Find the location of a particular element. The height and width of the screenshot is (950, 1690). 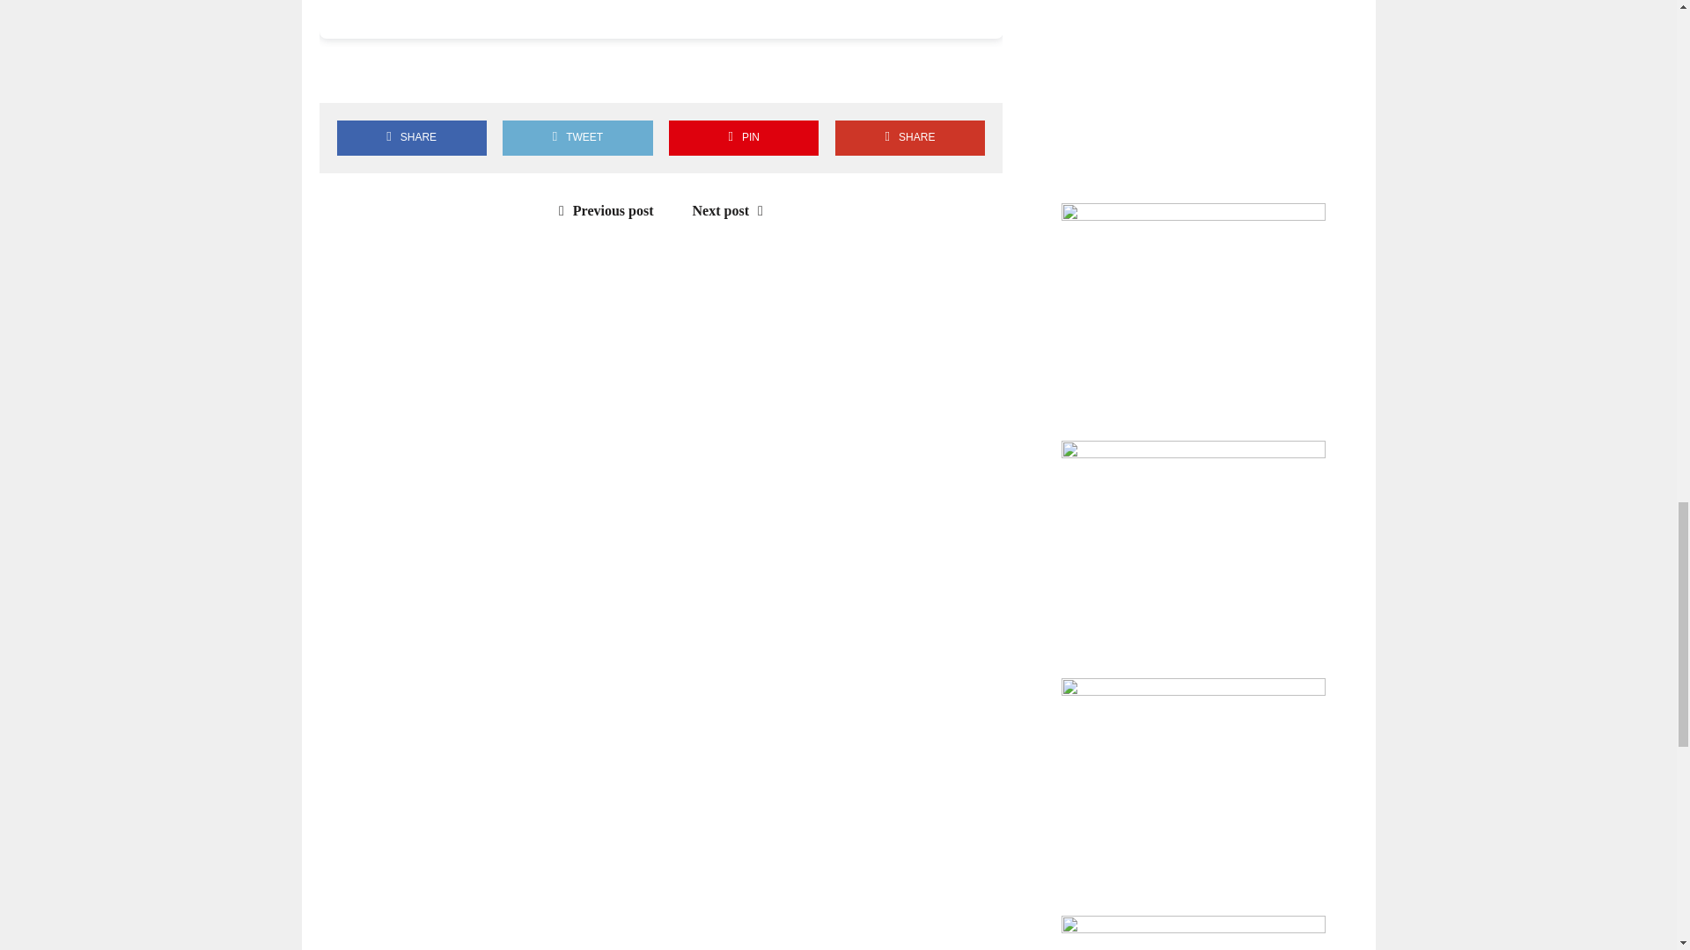

Share on Linkedin is located at coordinates (442, 72).